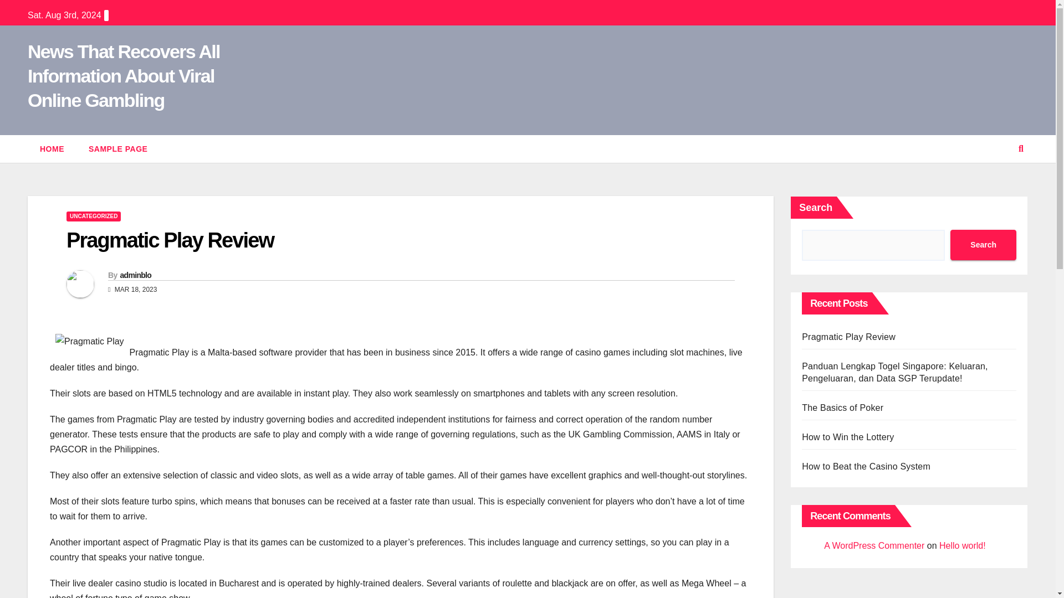 This screenshot has width=1064, height=598. I want to click on UNCATEGORIZED, so click(93, 216).